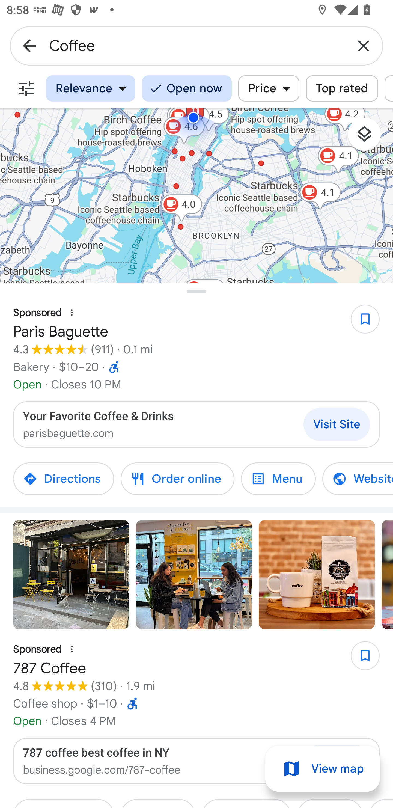  What do you see at coordinates (323, 769) in the screenshot?
I see `View map Map view` at bounding box center [323, 769].